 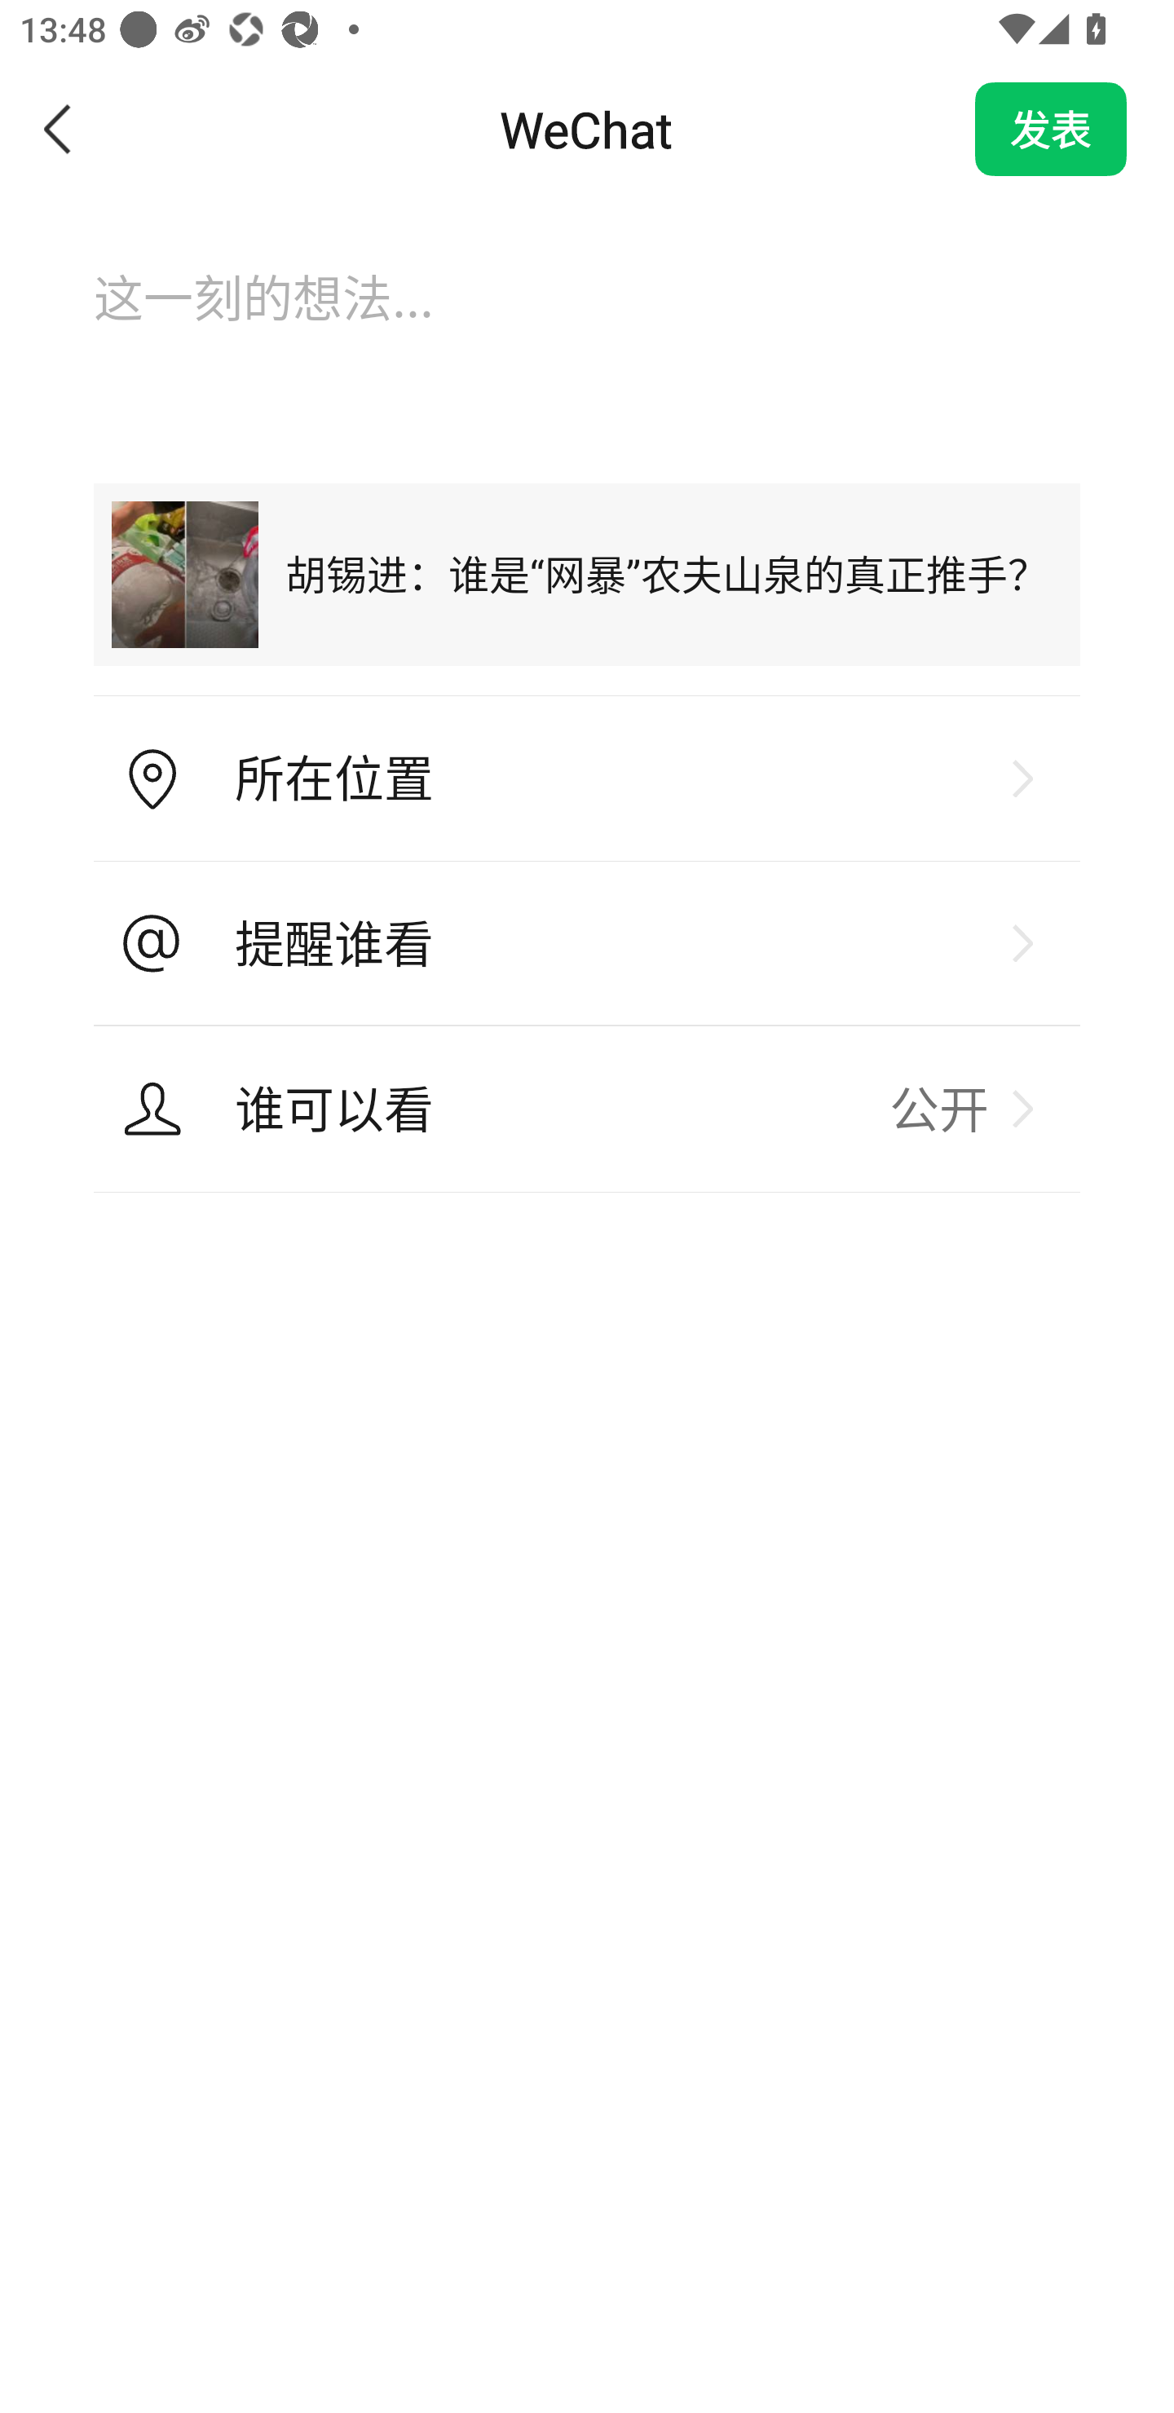 What do you see at coordinates (1051, 129) in the screenshot?
I see `发表` at bounding box center [1051, 129].